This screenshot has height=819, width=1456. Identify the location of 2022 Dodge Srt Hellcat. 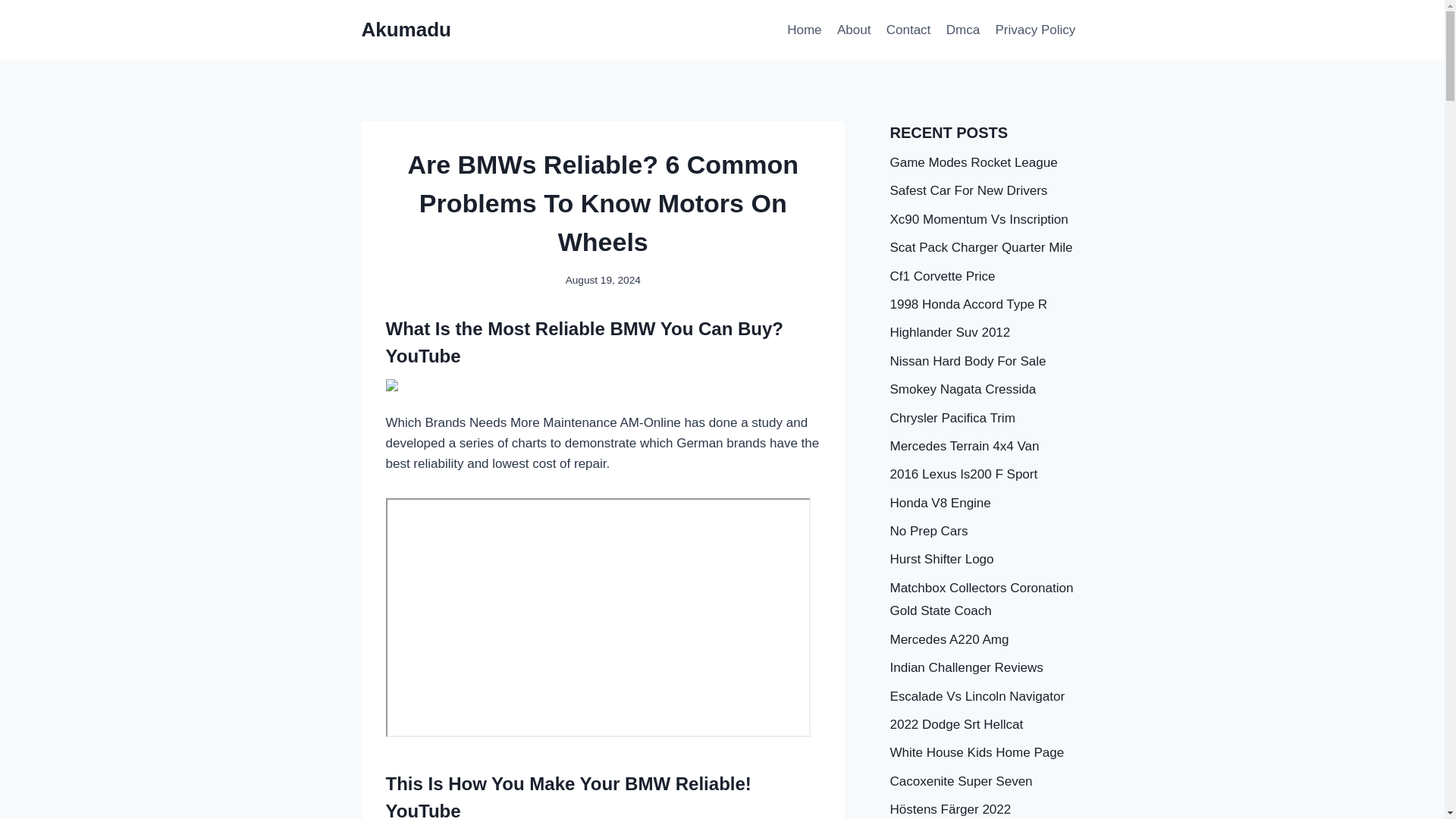
(956, 725).